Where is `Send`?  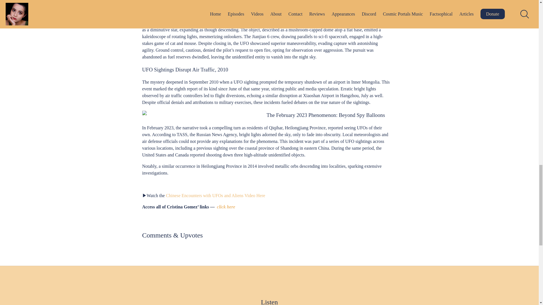 Send is located at coordinates (267, 222).